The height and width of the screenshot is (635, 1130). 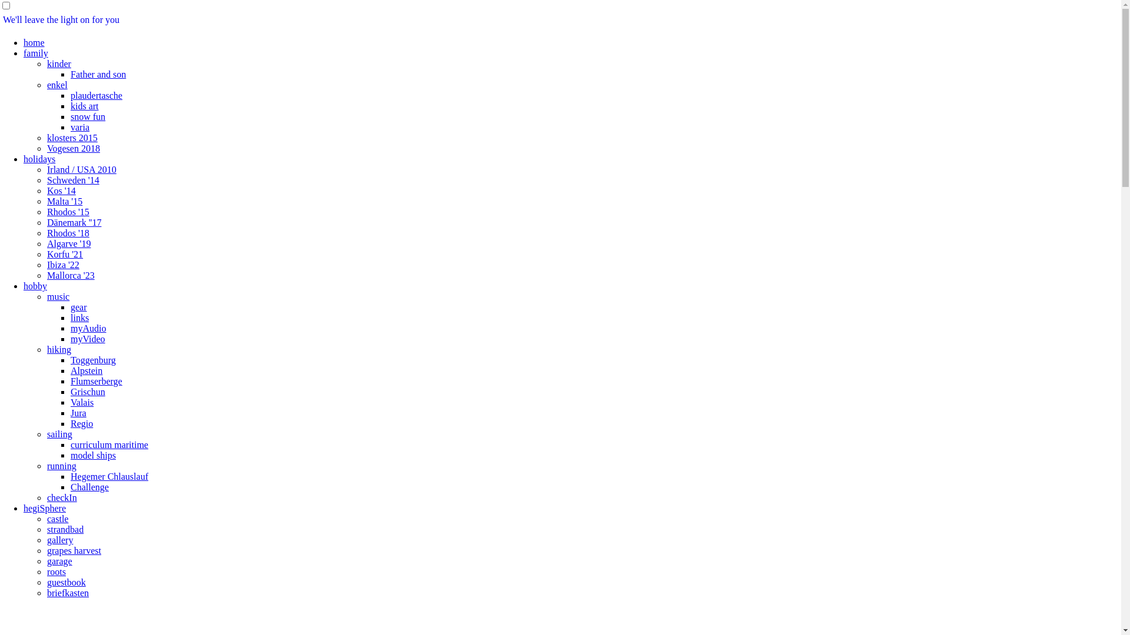 I want to click on Irland / USA 2010, so click(x=82, y=169).